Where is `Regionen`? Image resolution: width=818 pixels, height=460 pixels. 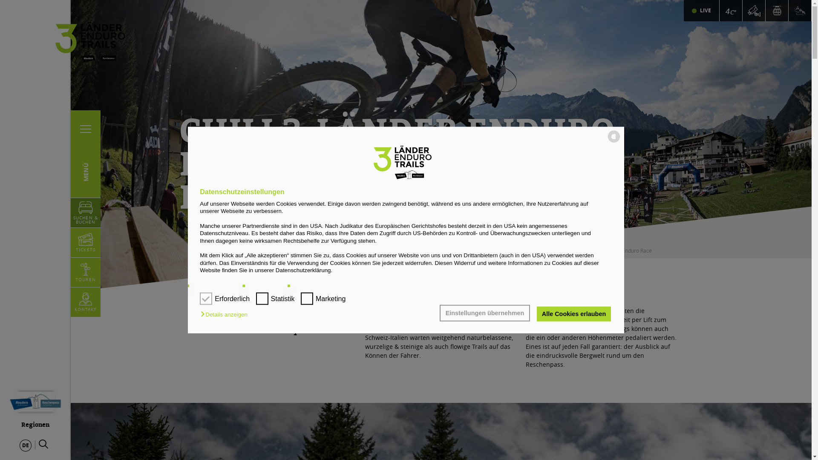 Regionen is located at coordinates (35, 406).